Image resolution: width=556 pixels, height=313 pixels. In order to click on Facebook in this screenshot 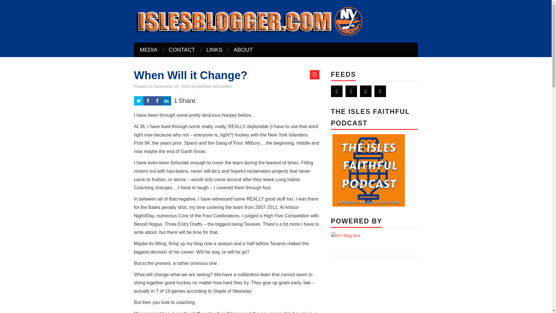, I will do `click(351, 91)`.